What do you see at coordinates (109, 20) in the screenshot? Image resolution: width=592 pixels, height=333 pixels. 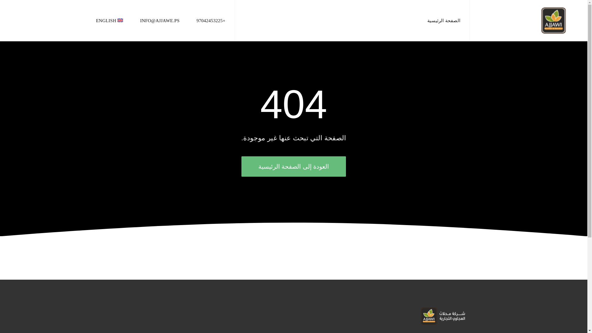 I see `ENGLISH` at bounding box center [109, 20].